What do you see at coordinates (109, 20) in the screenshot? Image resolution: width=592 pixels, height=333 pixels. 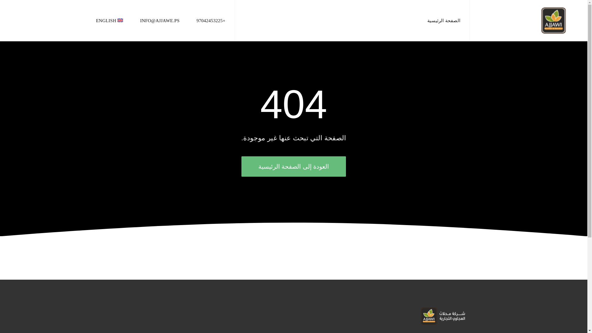 I see `ENGLISH` at bounding box center [109, 20].